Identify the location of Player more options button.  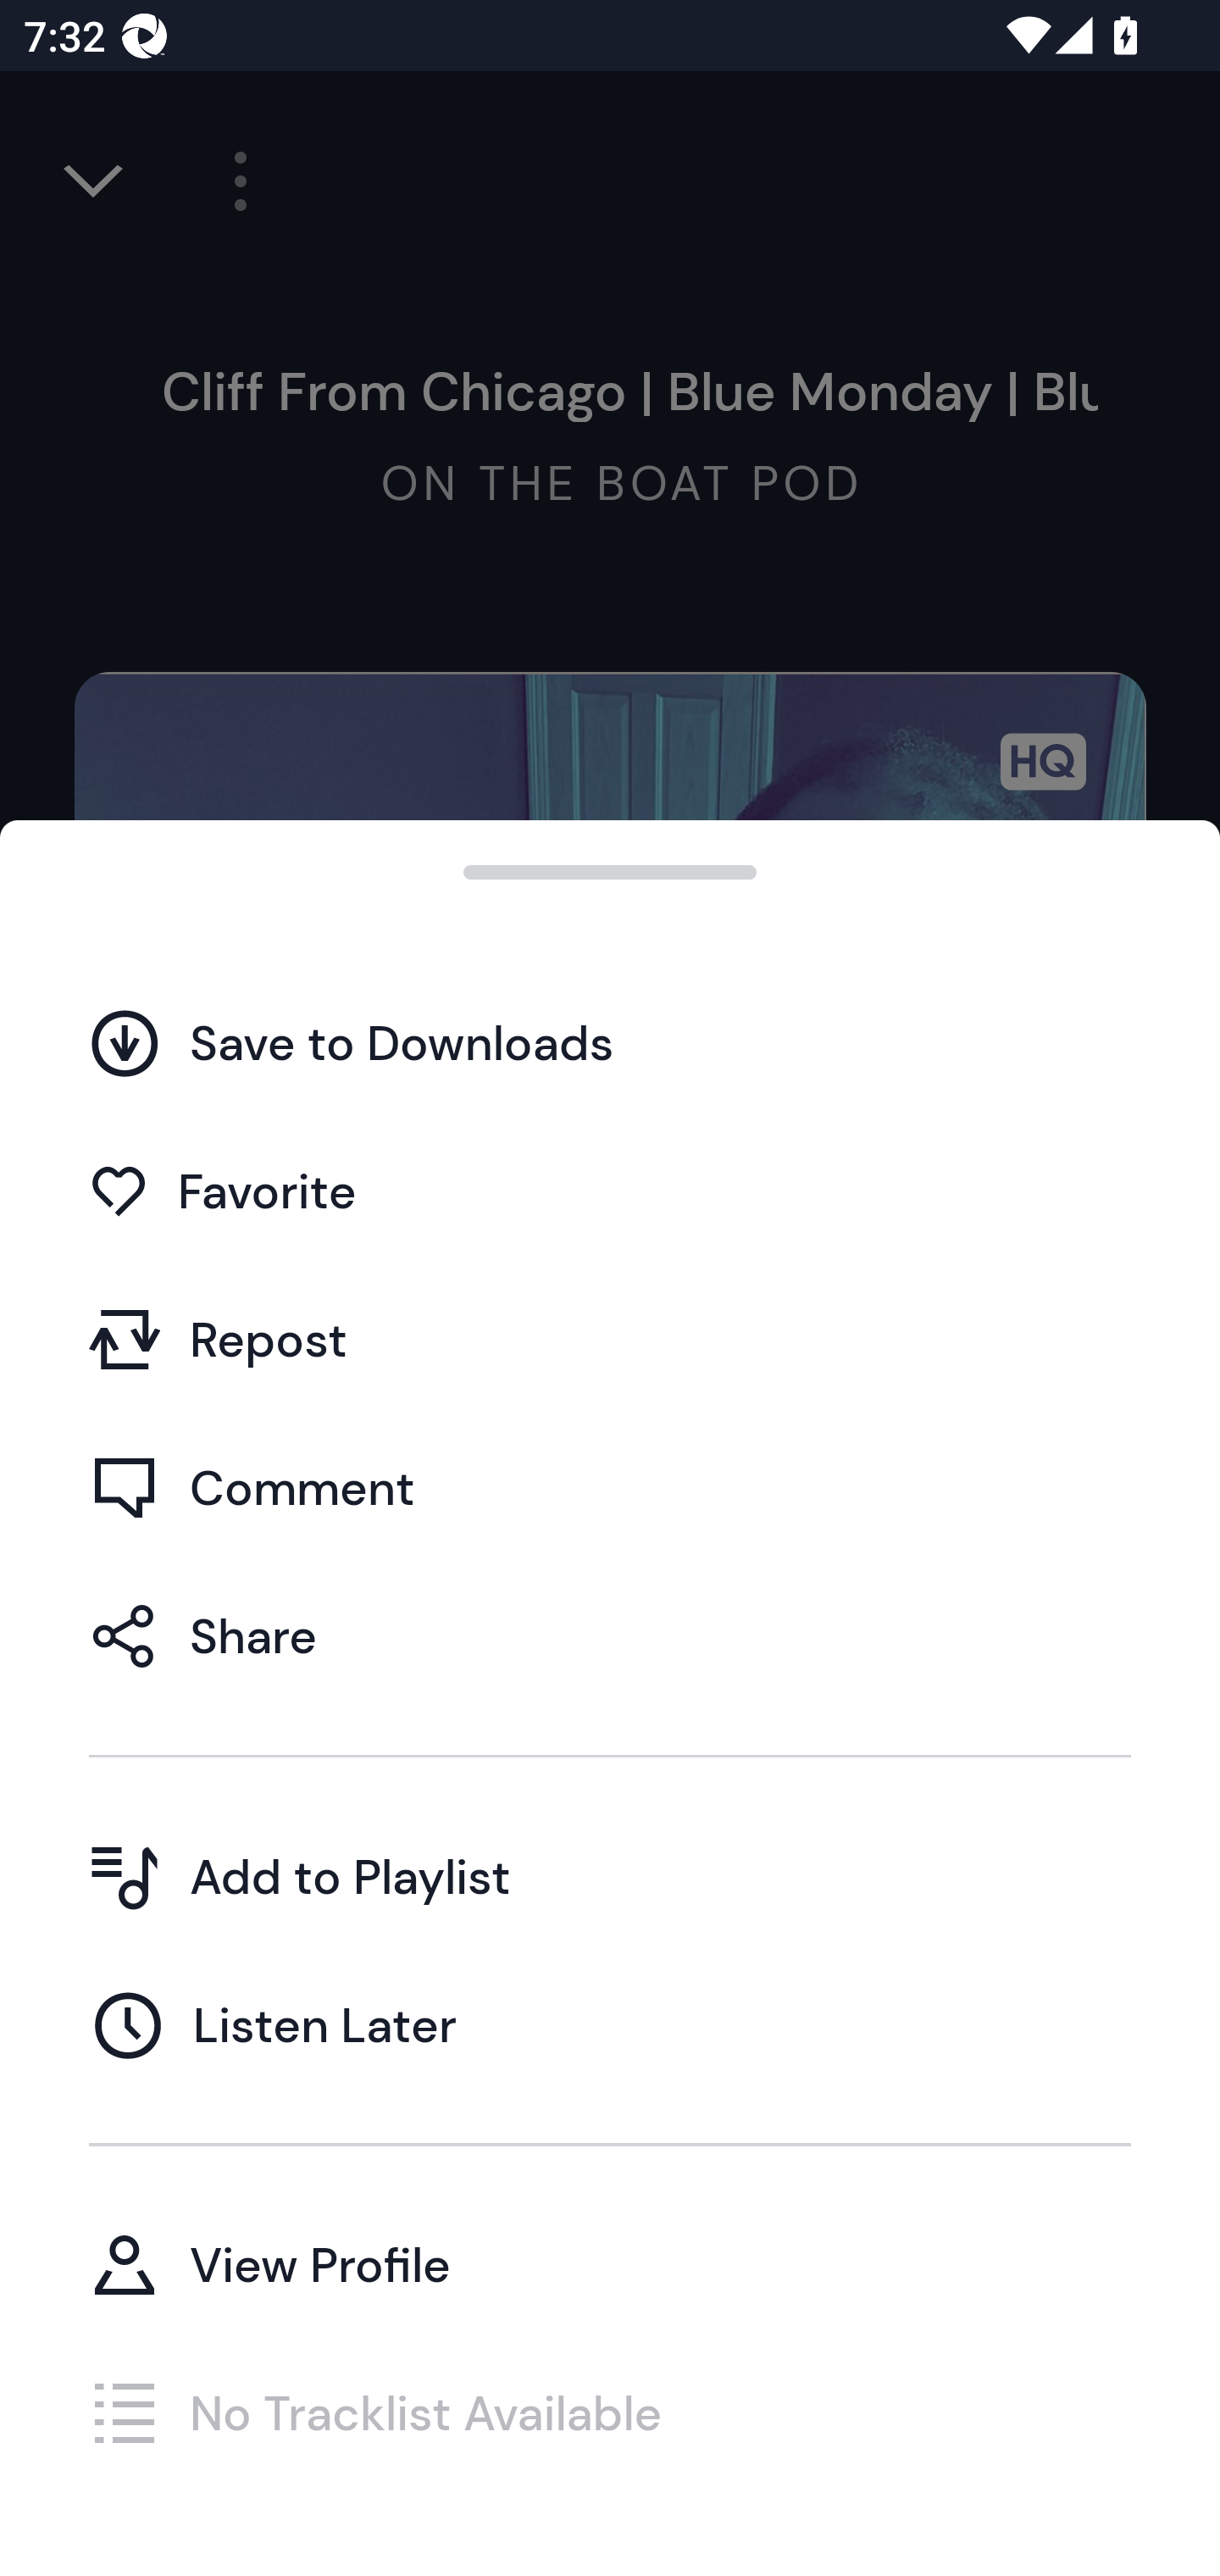
(229, 181).